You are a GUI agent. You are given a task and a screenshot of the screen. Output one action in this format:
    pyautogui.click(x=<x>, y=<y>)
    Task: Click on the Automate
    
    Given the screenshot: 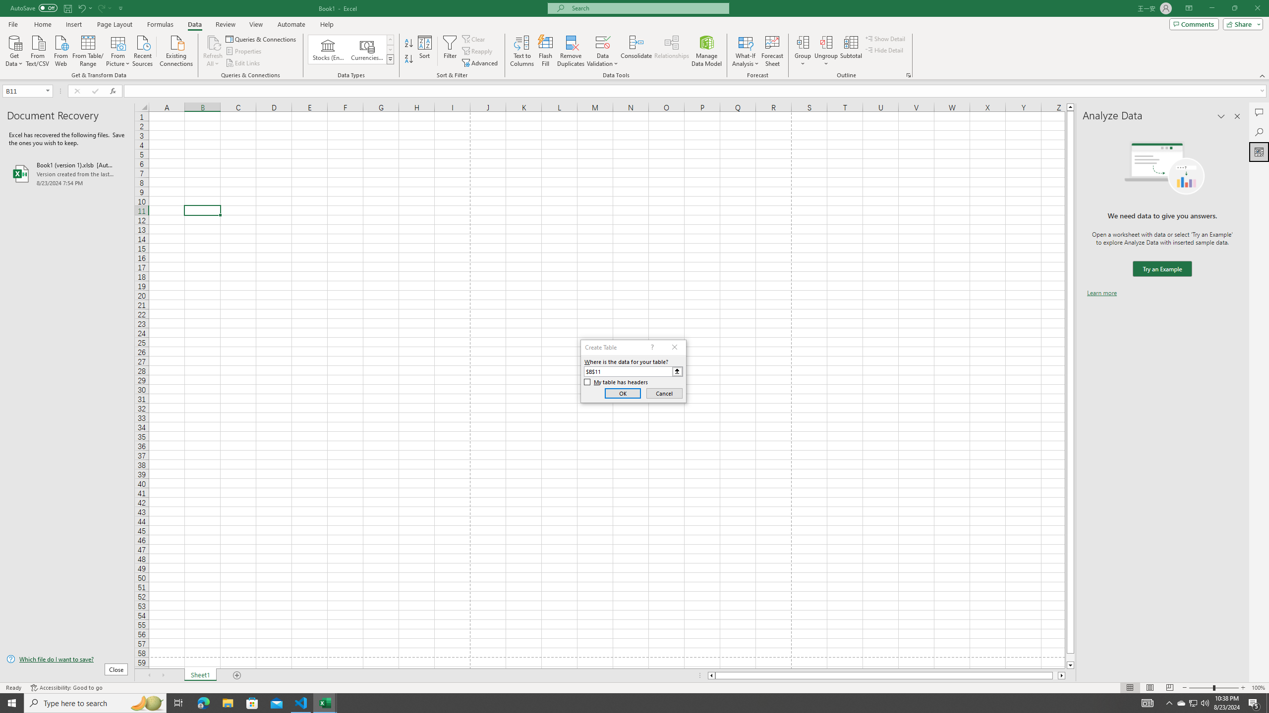 What is the action you would take?
    pyautogui.click(x=291, y=24)
    